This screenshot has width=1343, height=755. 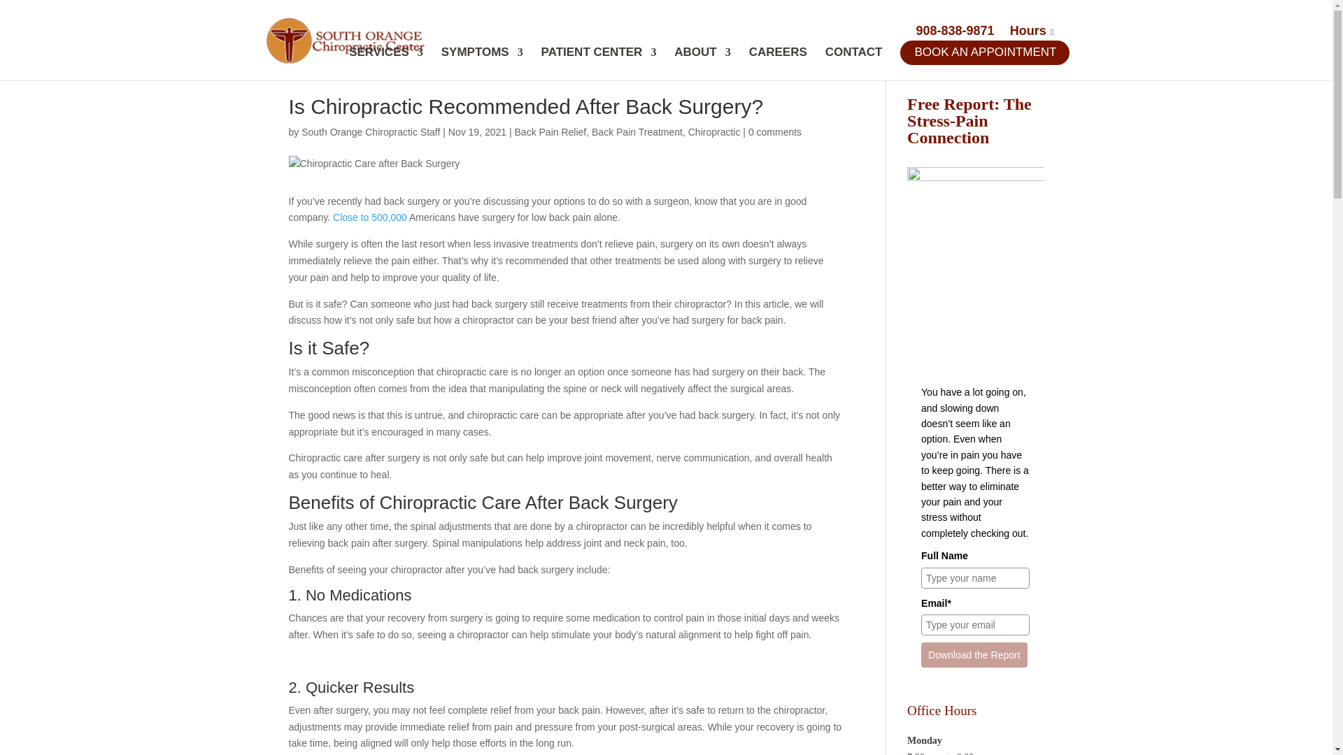 What do you see at coordinates (988, 64) in the screenshot?
I see `BOOK AN APPOINTMENT` at bounding box center [988, 64].